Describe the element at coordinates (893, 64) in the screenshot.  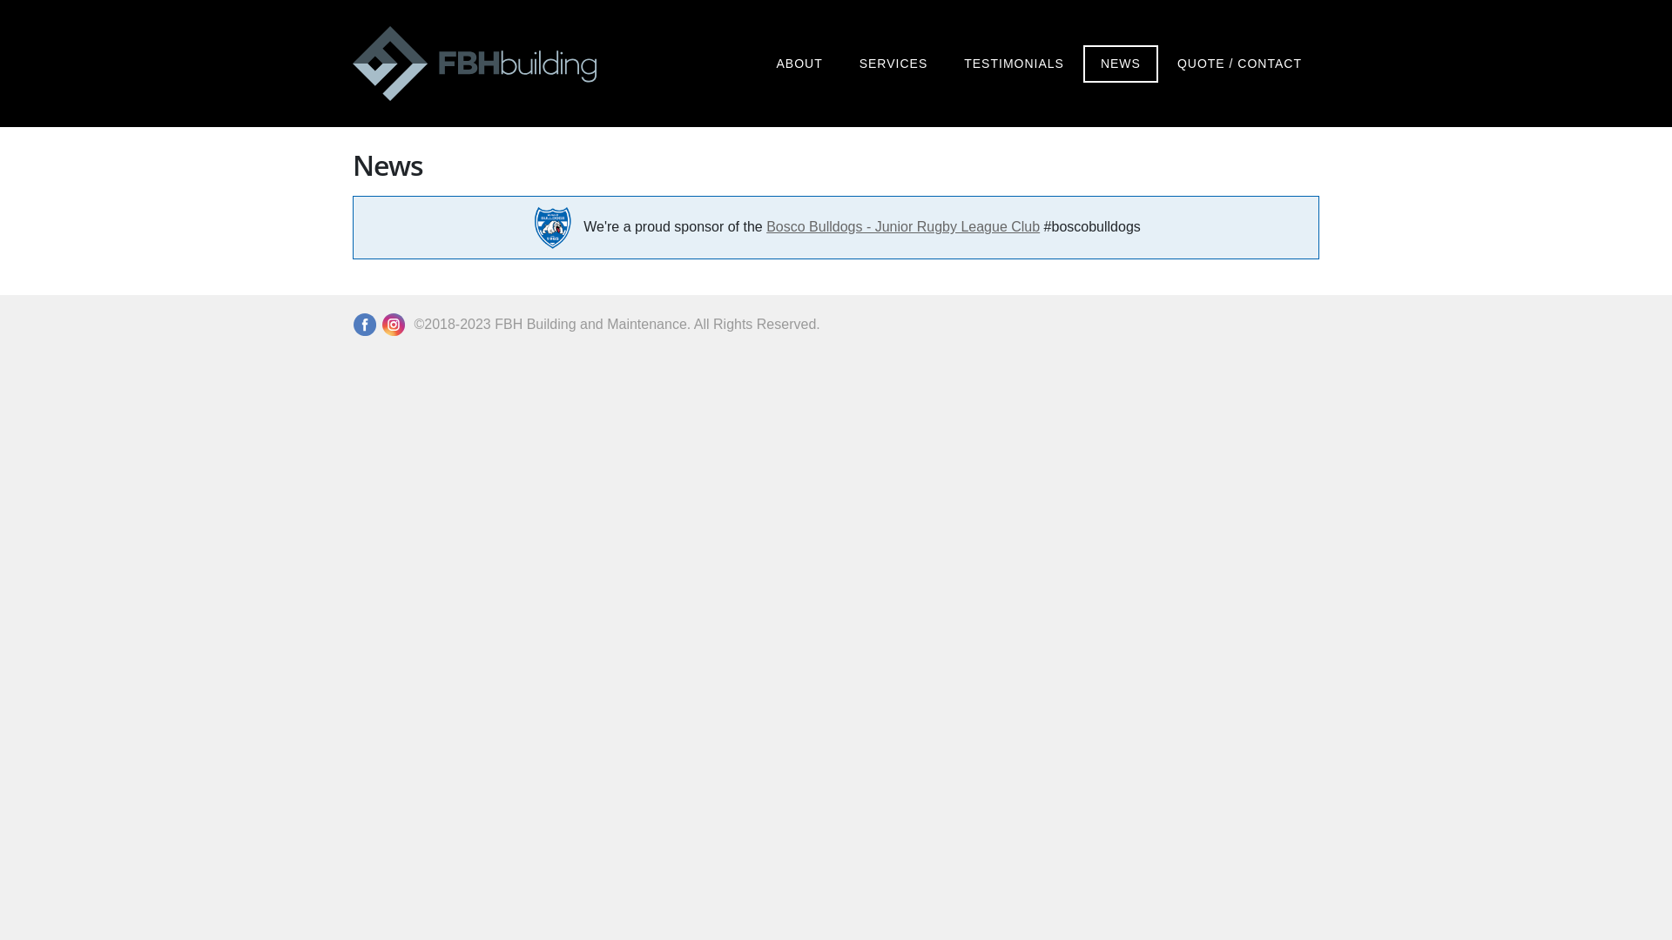
I see `SERVICES` at that location.